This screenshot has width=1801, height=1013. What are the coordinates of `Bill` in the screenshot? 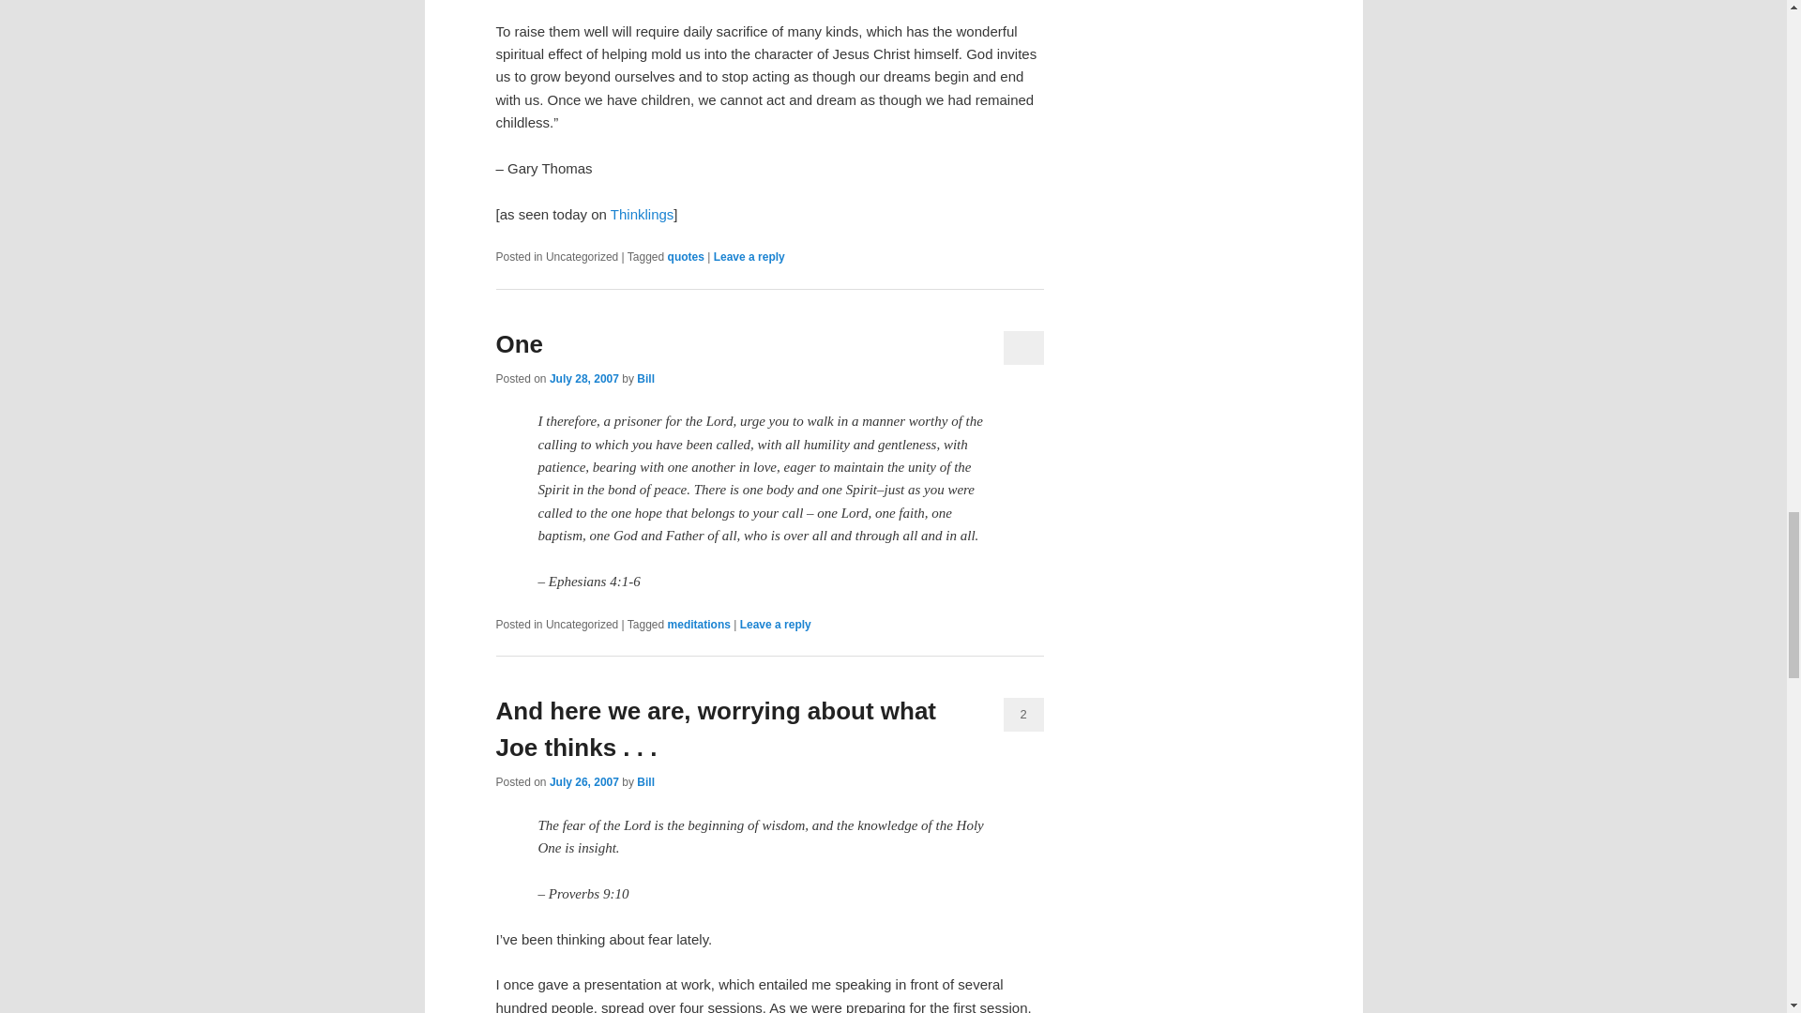 It's located at (645, 379).